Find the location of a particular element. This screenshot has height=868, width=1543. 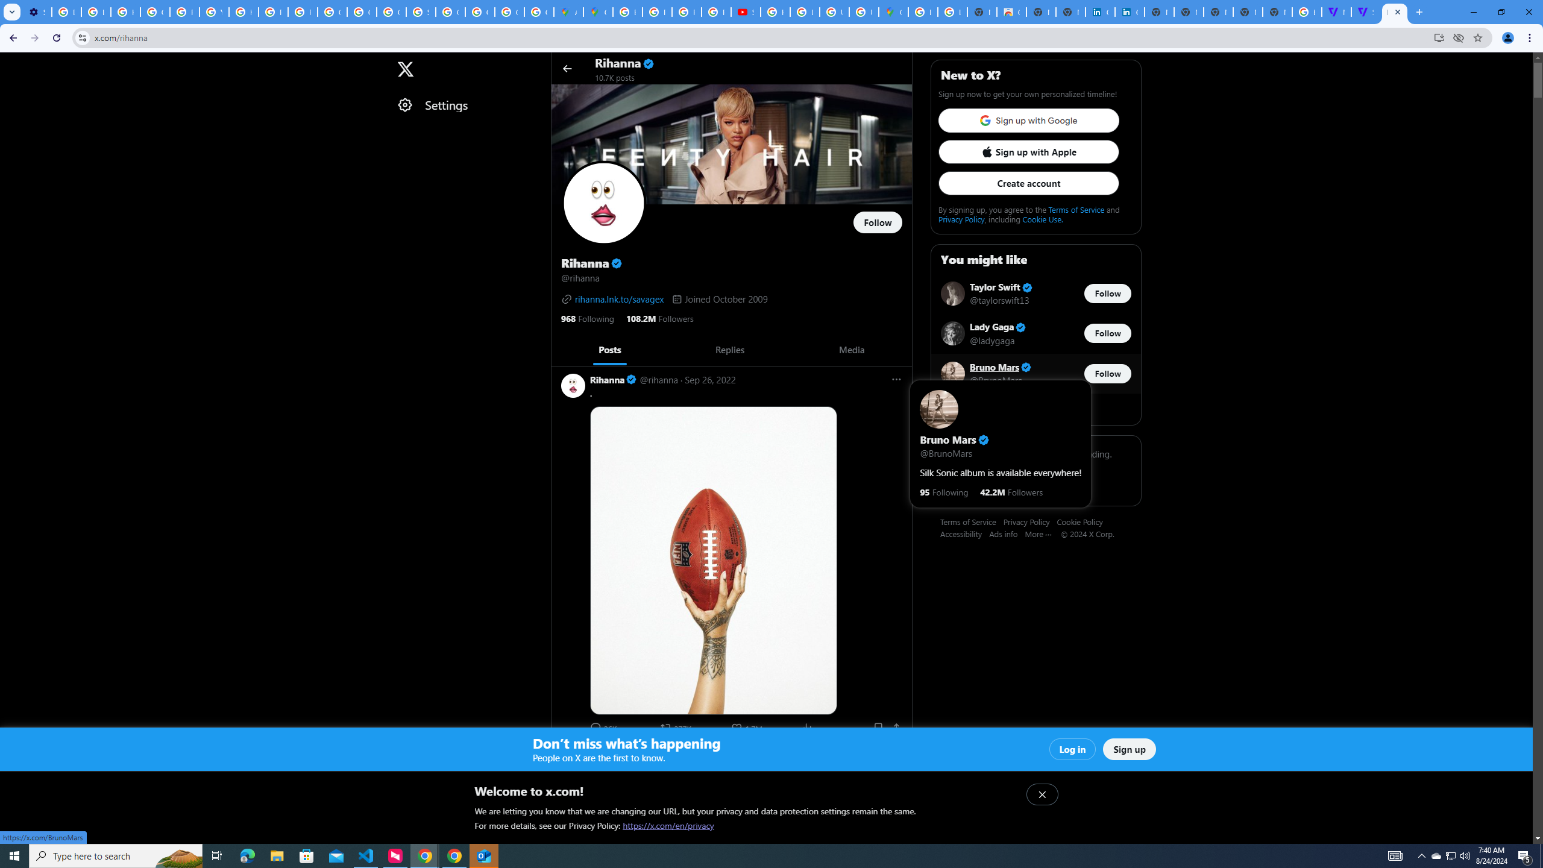

108.2M Followers is located at coordinates (659, 318).